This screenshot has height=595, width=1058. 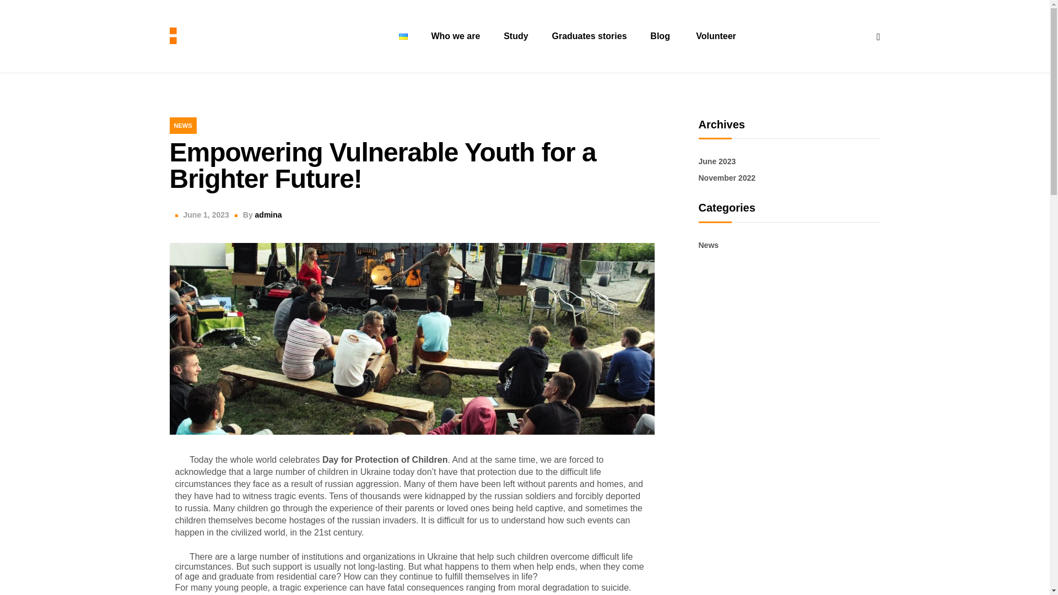 I want to click on Who we are, so click(x=455, y=36).